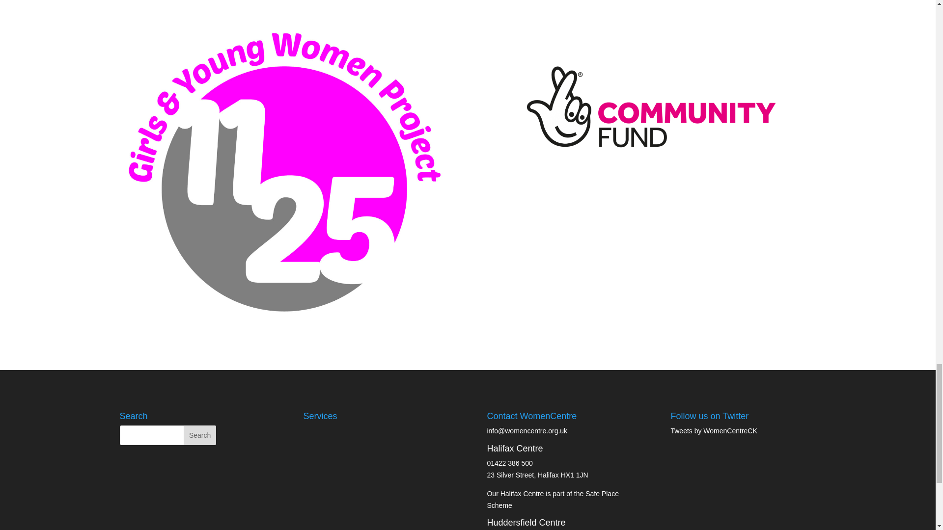  Describe the element at coordinates (651, 106) in the screenshot. I see `The-National-Lottery-Community-Fund` at that location.